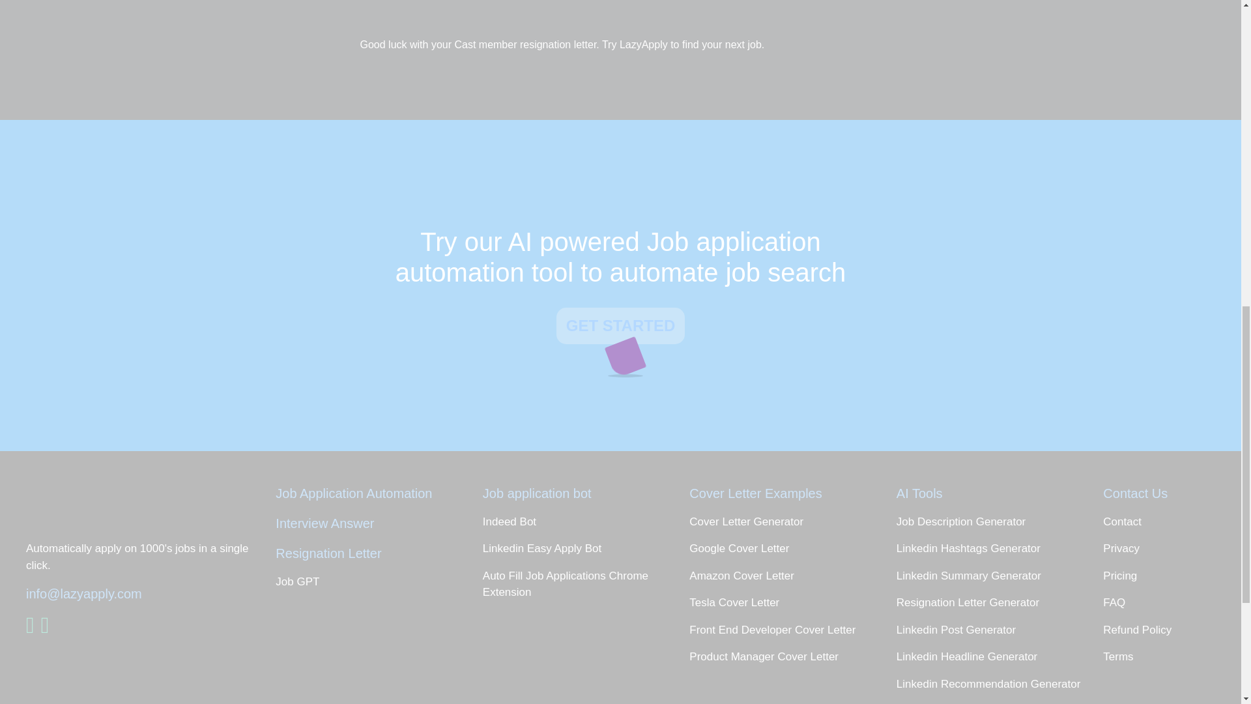 The width and height of the screenshot is (1251, 704). What do you see at coordinates (1169, 549) in the screenshot?
I see `Privacy` at bounding box center [1169, 549].